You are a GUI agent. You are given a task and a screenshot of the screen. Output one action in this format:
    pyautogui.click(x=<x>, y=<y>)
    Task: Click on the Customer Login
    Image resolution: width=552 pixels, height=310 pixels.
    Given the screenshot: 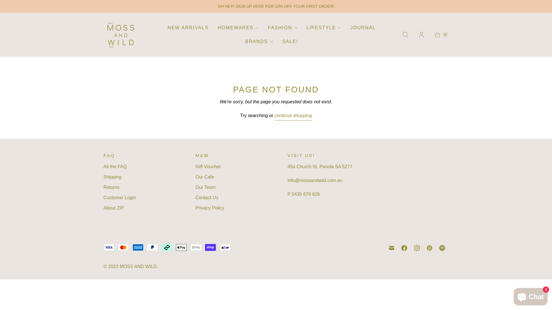 What is the action you would take?
    pyautogui.click(x=120, y=197)
    